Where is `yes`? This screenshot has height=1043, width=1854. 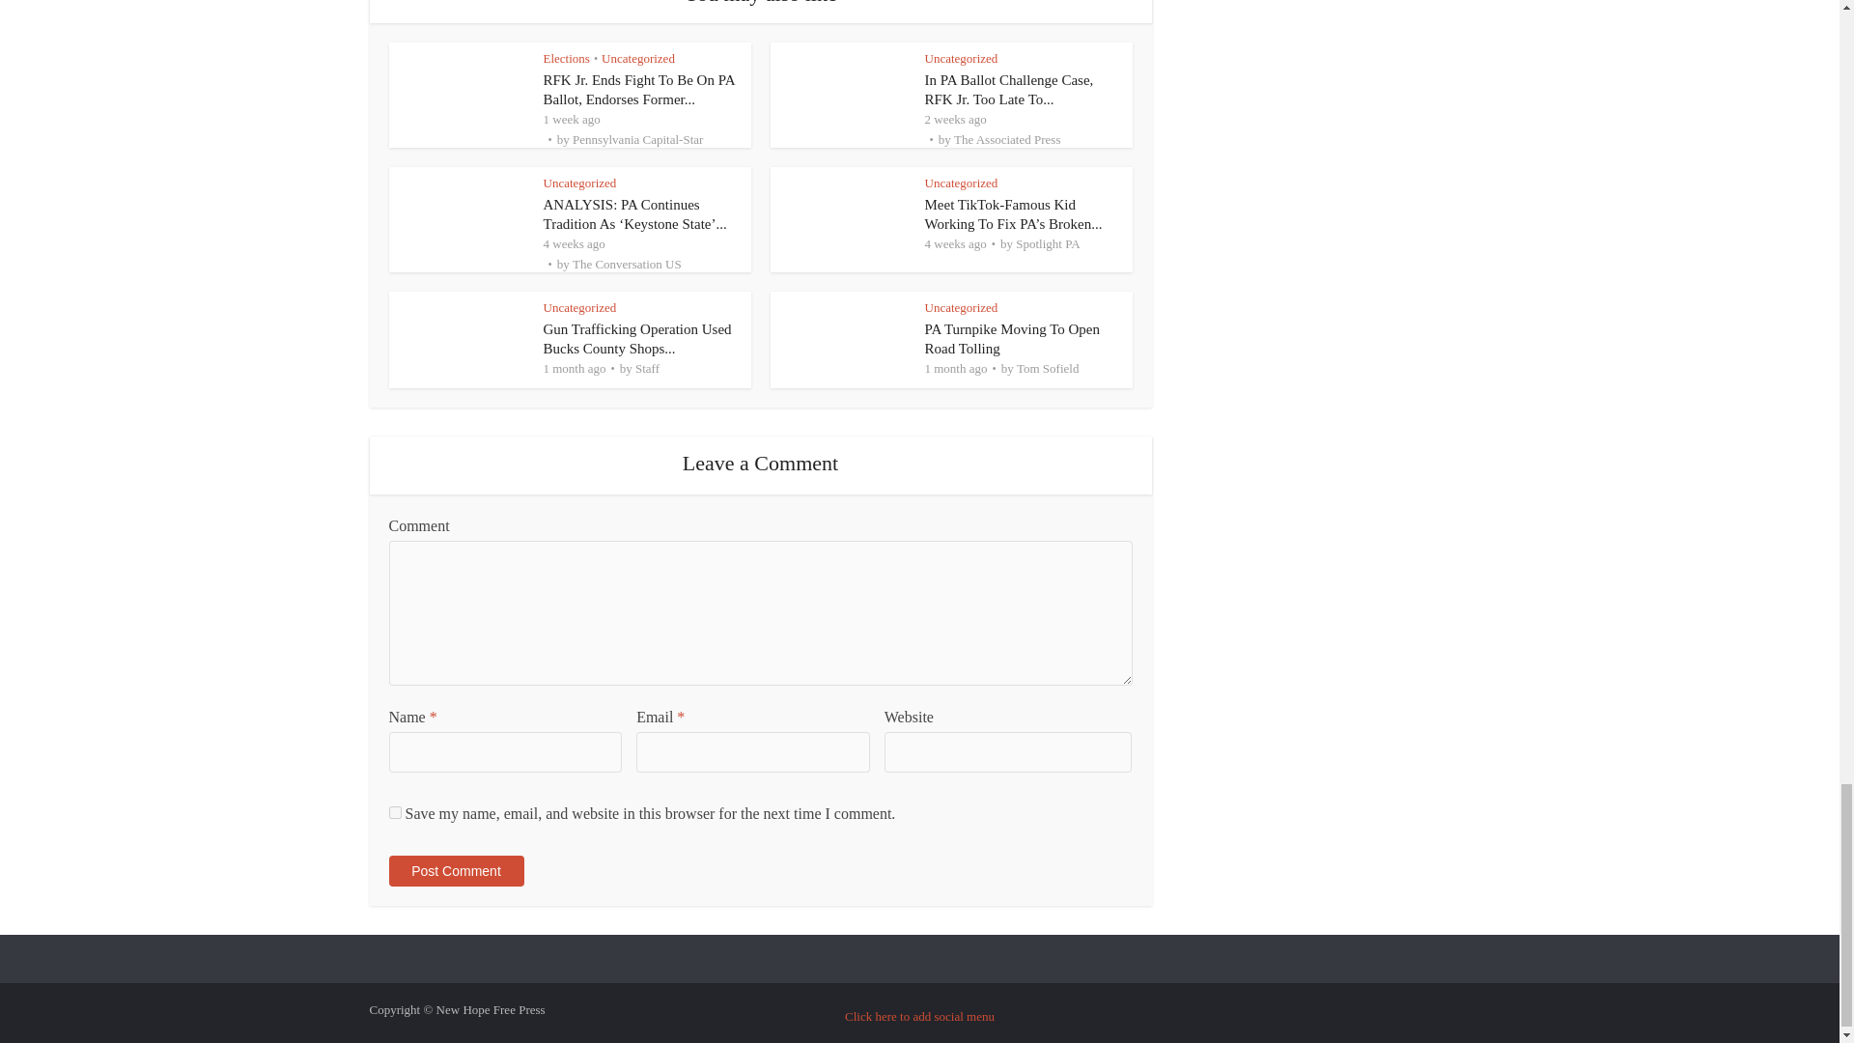
yes is located at coordinates (394, 811).